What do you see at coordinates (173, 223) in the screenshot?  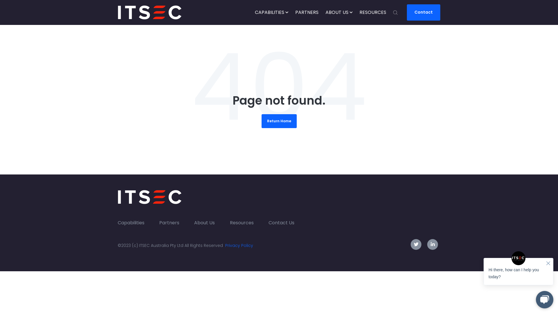 I see `Partners` at bounding box center [173, 223].